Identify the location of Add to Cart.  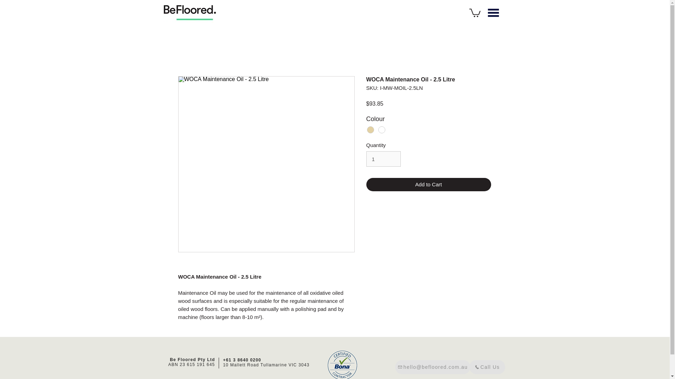
(429, 185).